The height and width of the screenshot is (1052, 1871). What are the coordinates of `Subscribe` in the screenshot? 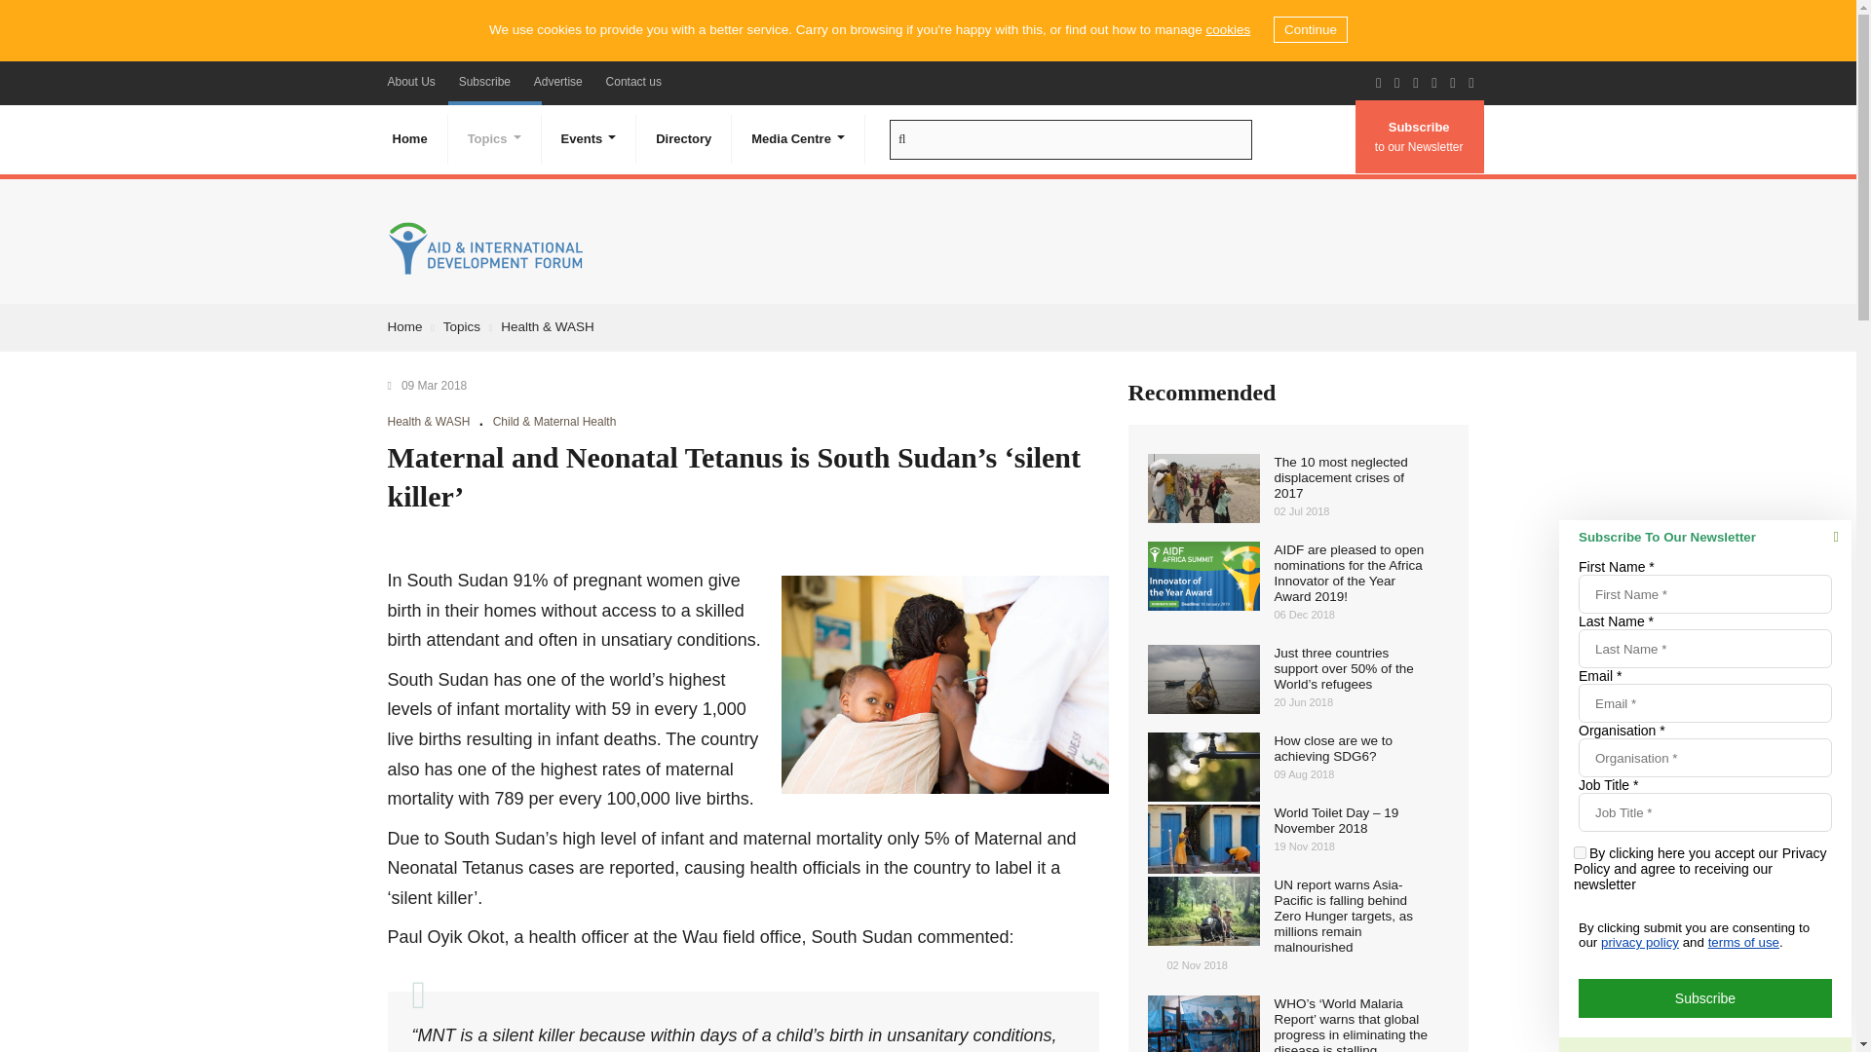 It's located at (483, 81).